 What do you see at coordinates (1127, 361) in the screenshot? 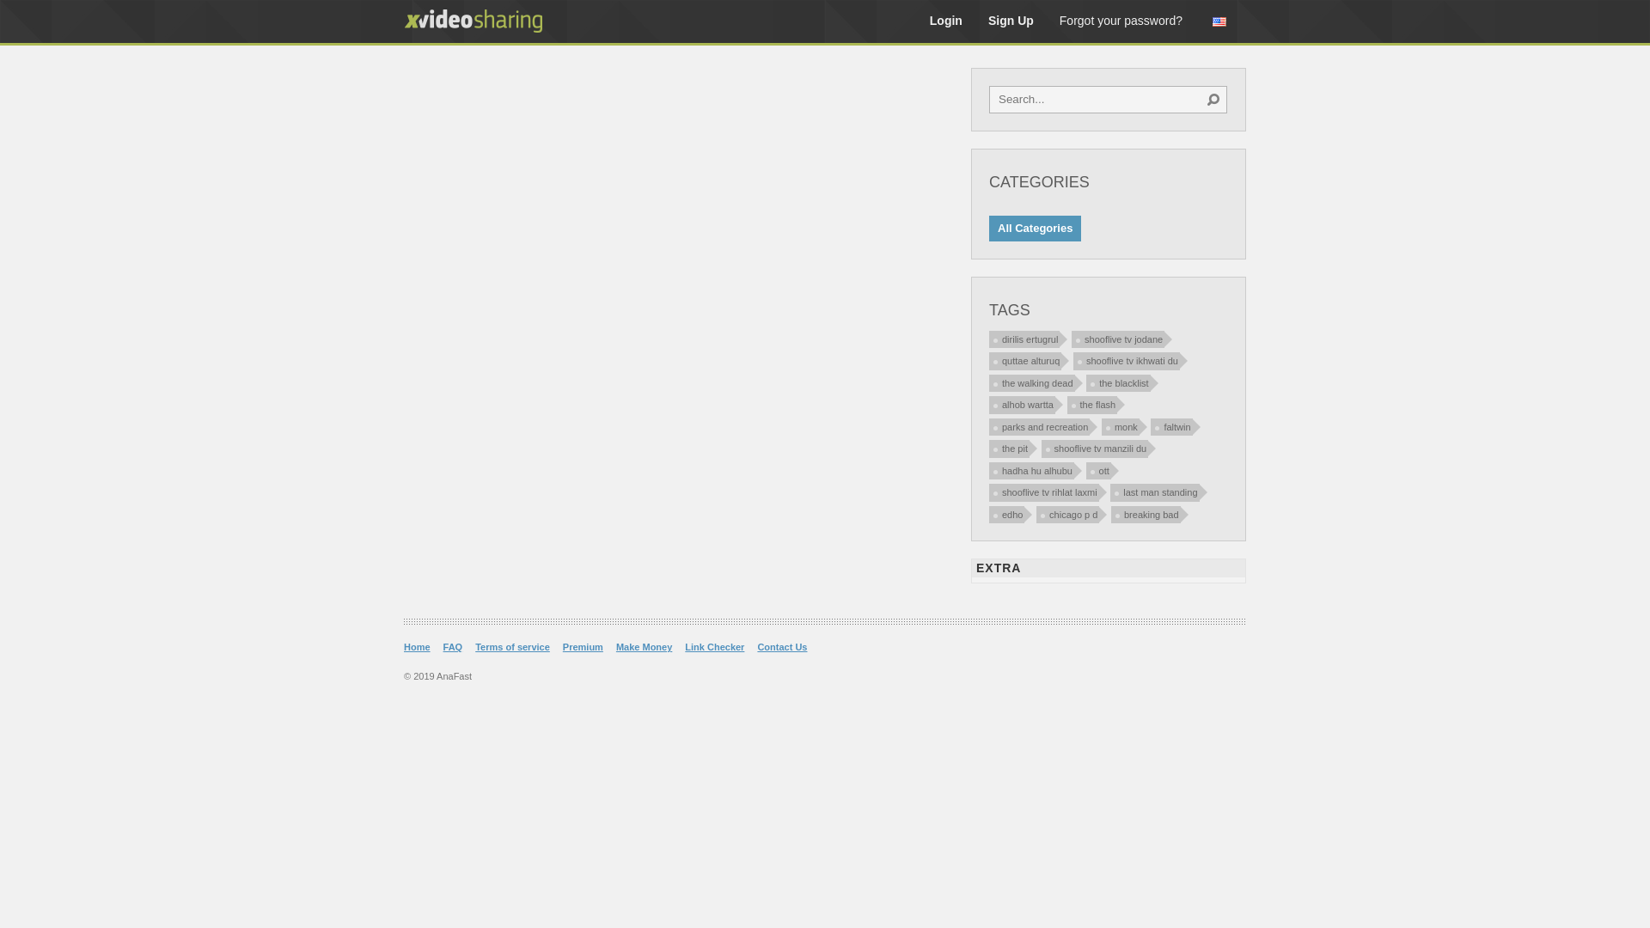
I see `shooflive tv ikhwati du` at bounding box center [1127, 361].